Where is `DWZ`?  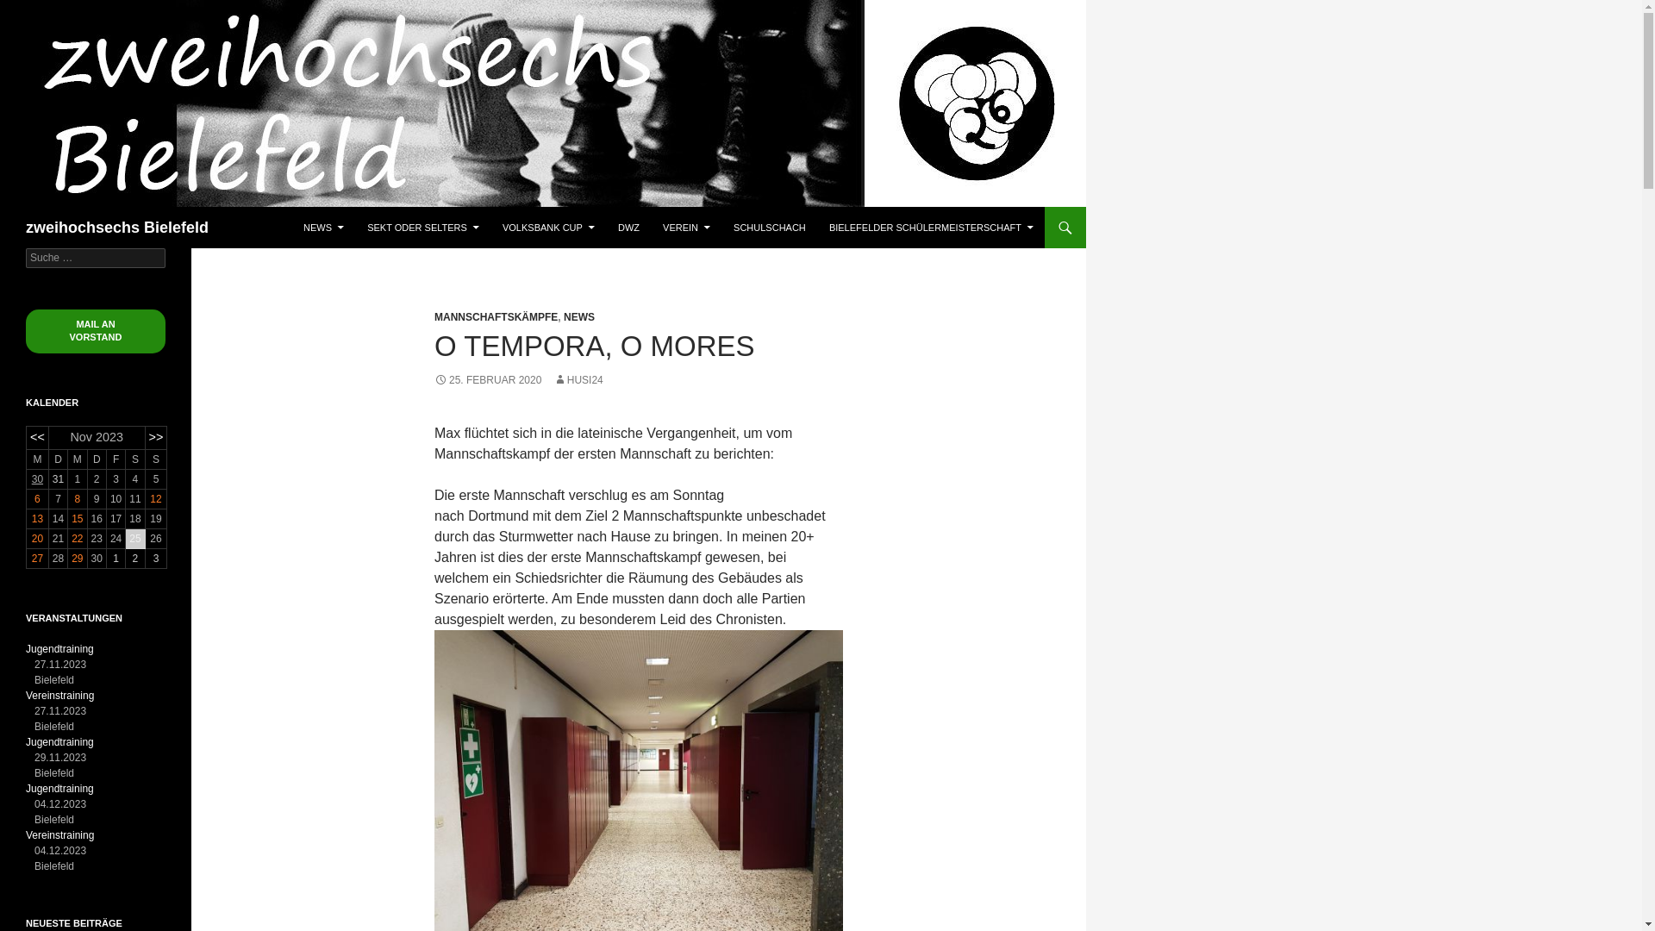
DWZ is located at coordinates (629, 228).